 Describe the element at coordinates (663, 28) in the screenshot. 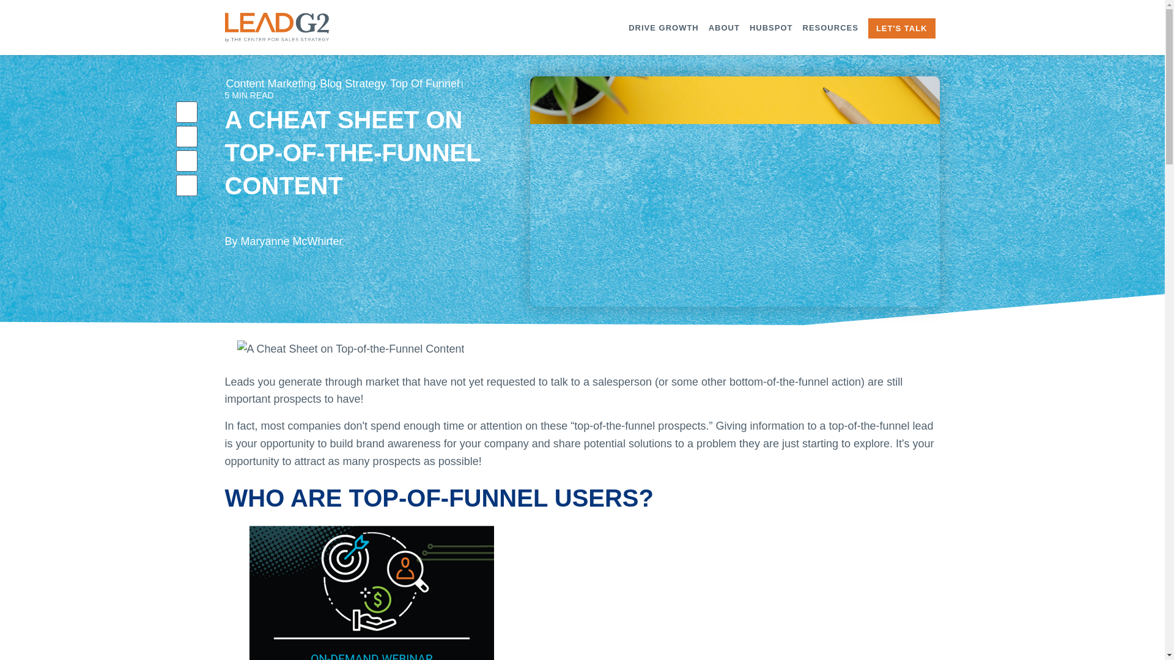

I see `DRIVE GROWTH` at that location.